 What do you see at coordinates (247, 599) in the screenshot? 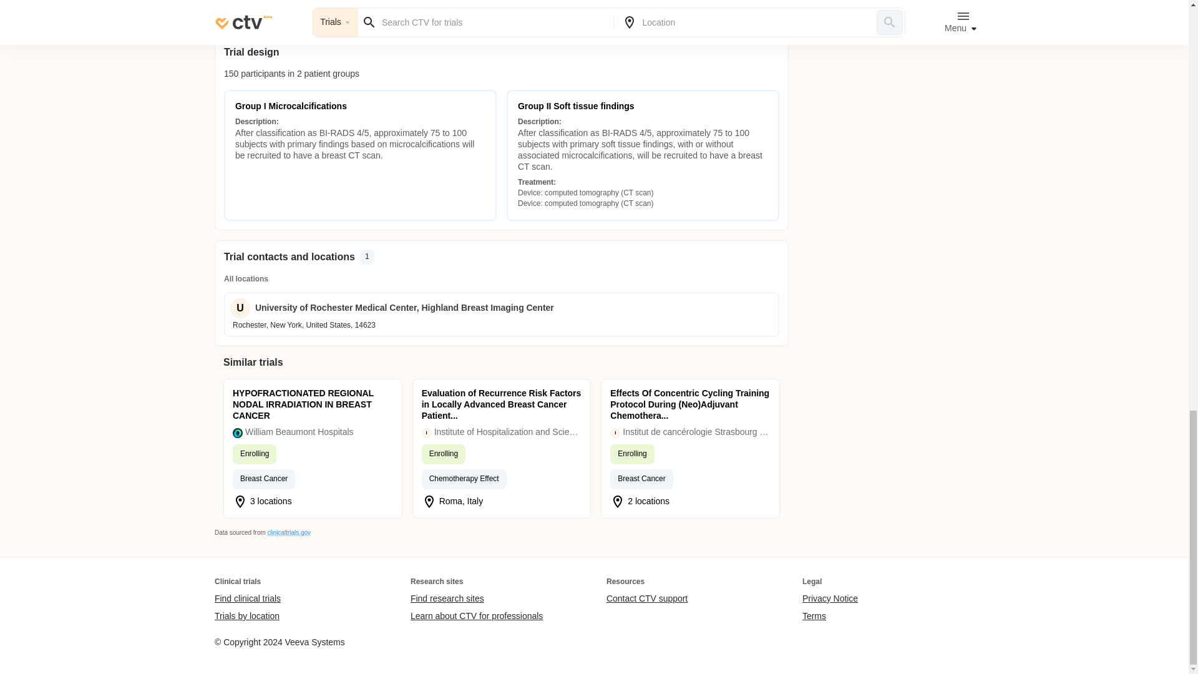
I see `Find clinical trials` at bounding box center [247, 599].